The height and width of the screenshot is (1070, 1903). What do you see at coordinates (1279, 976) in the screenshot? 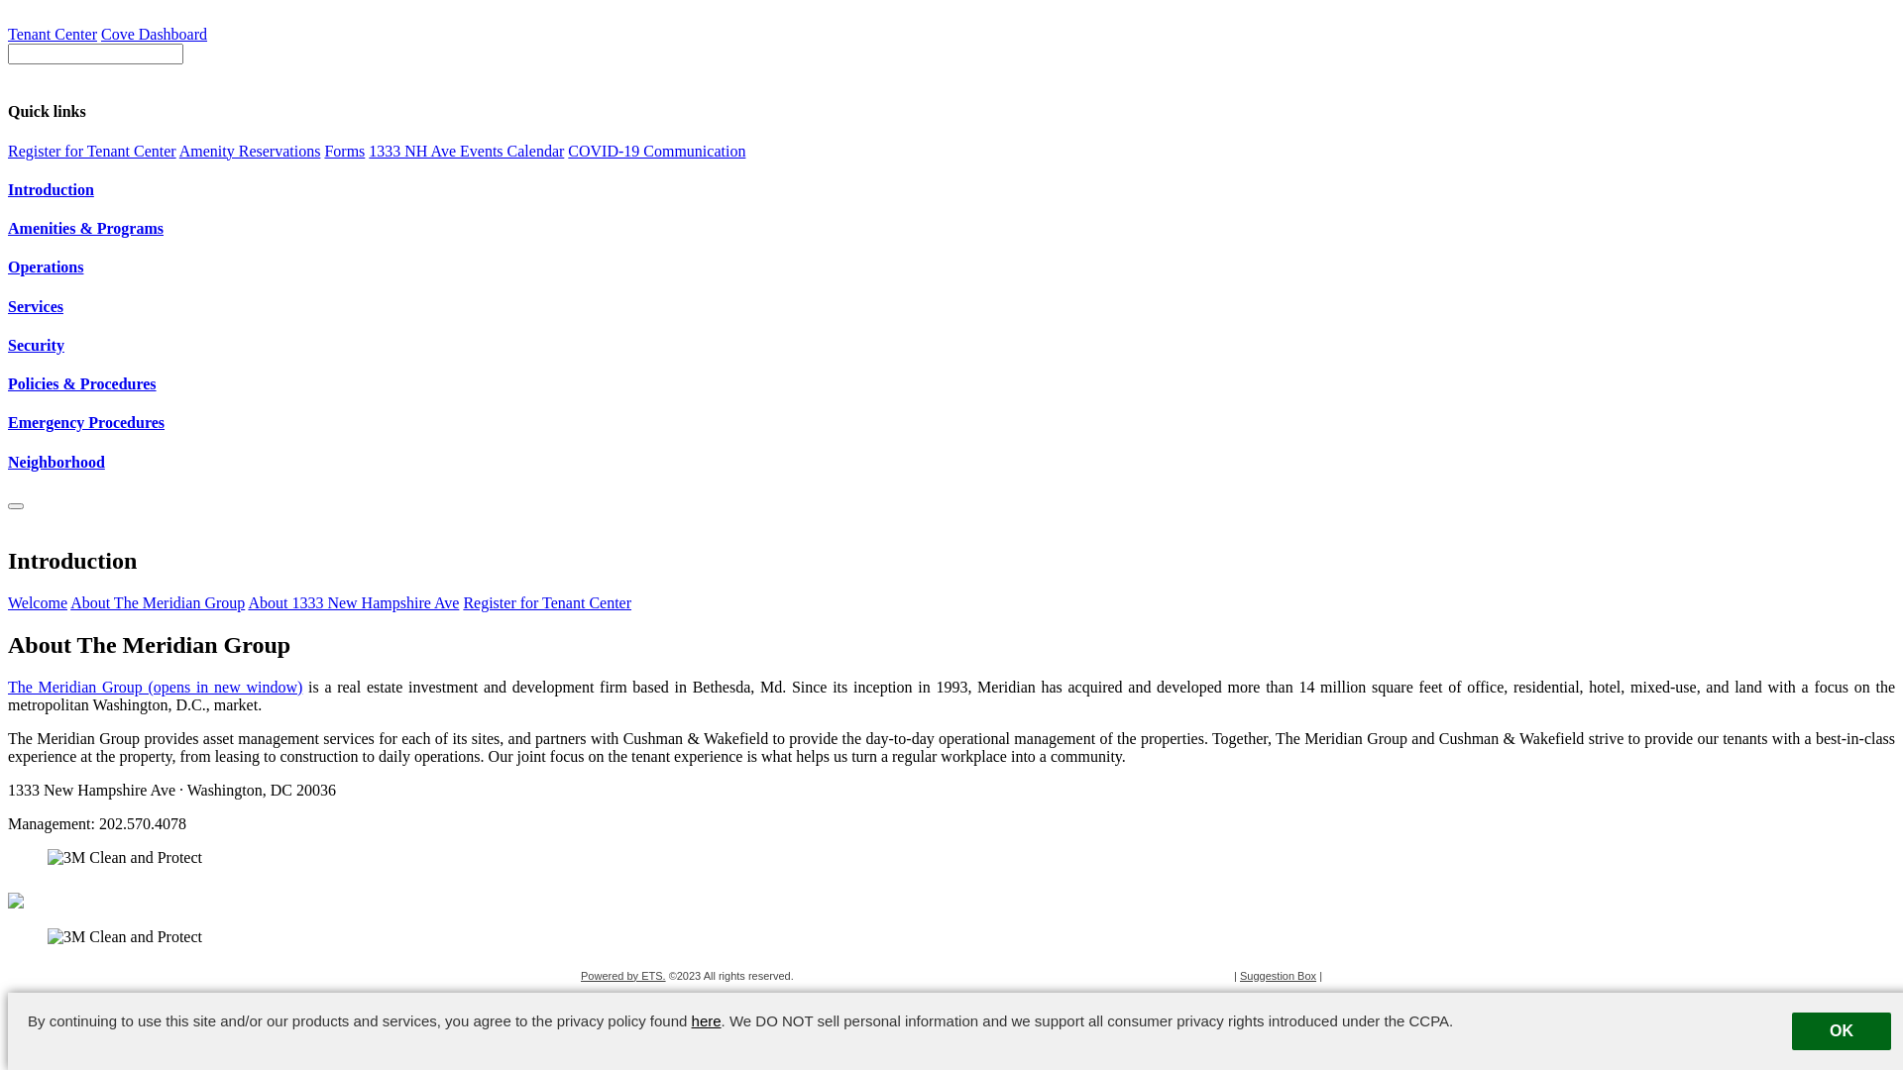
I see `Suggestion Box` at bounding box center [1279, 976].